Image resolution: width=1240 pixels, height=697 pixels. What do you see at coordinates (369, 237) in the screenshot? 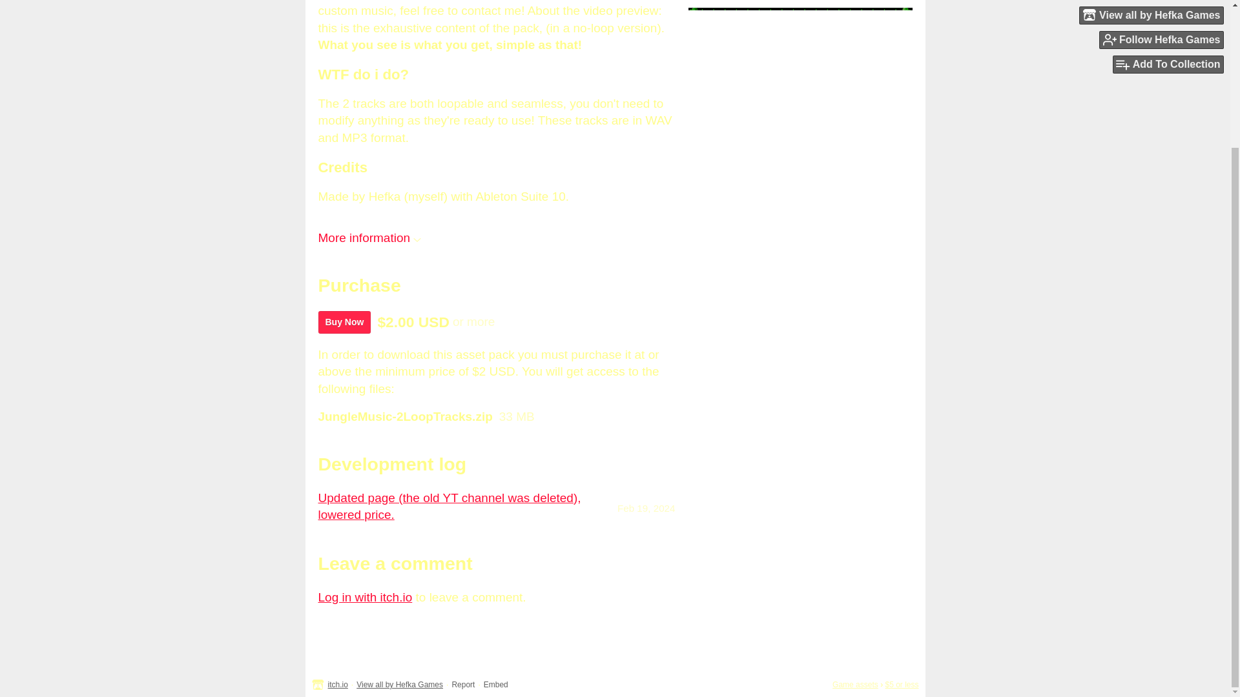
I see `More information` at bounding box center [369, 237].